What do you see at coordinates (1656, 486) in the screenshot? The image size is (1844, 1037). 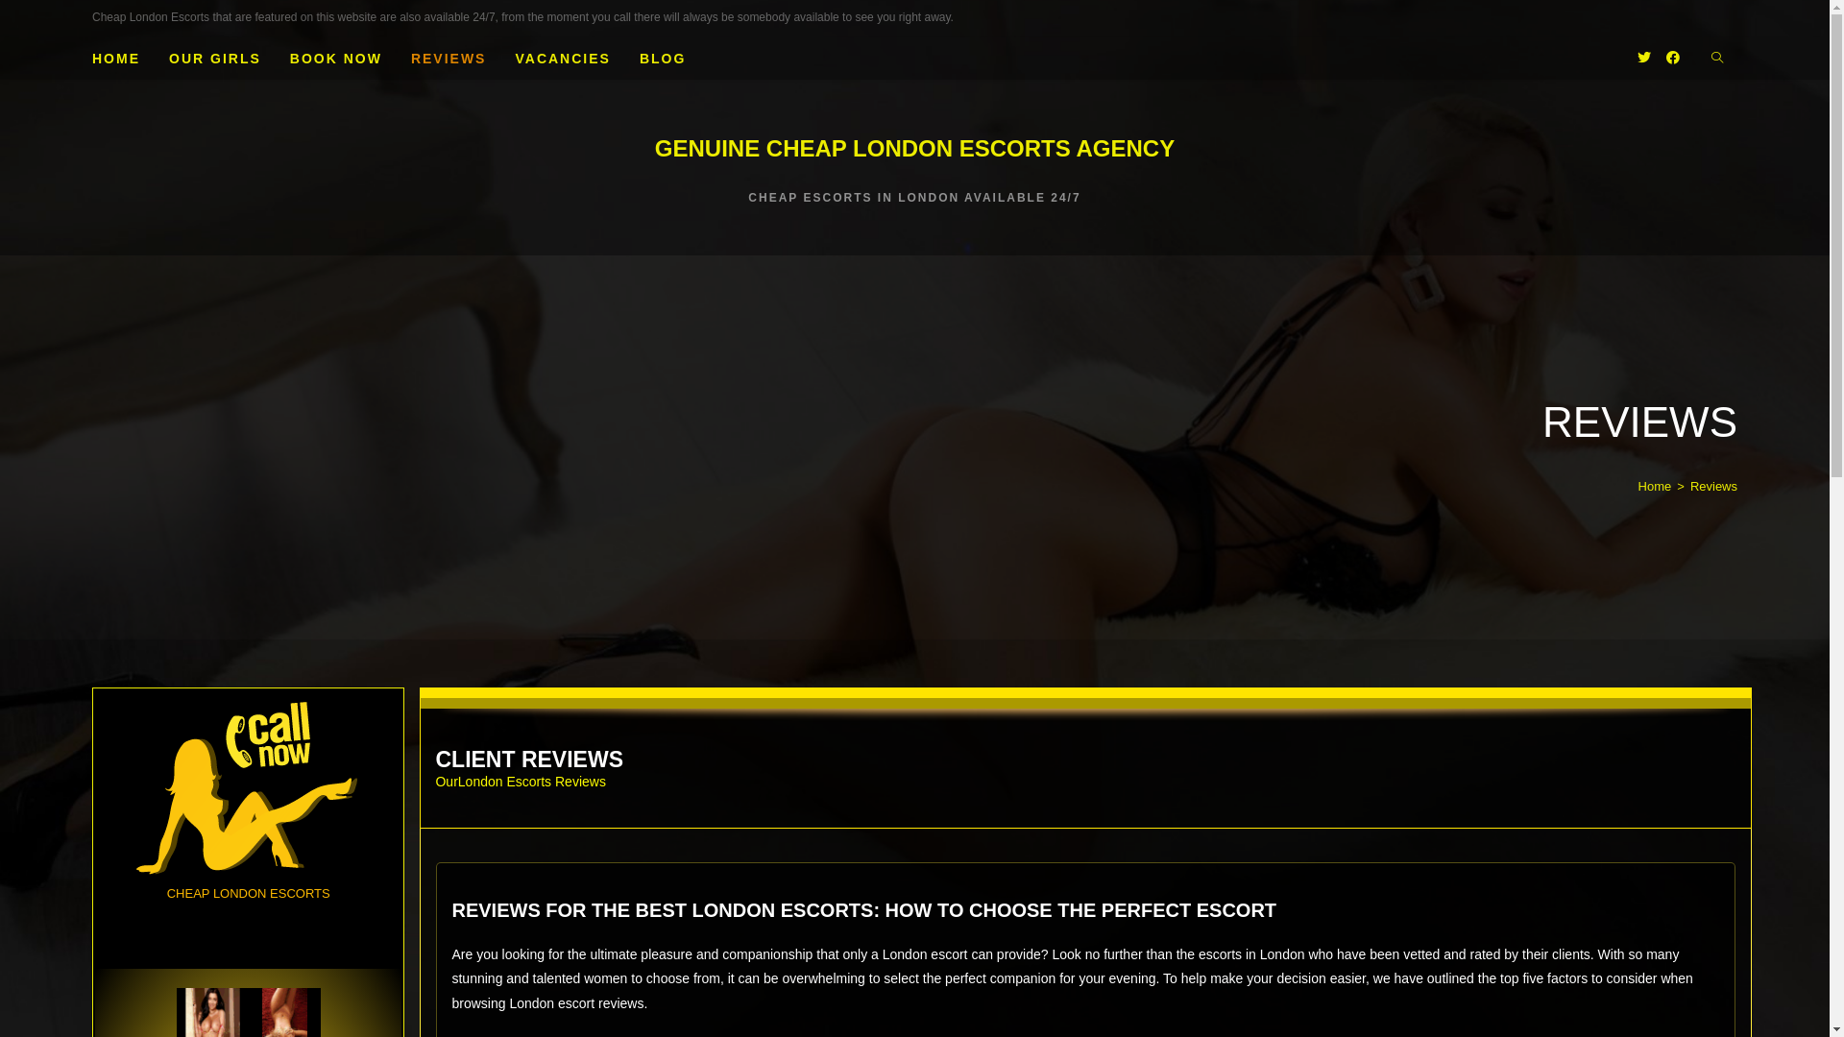 I see `Home` at bounding box center [1656, 486].